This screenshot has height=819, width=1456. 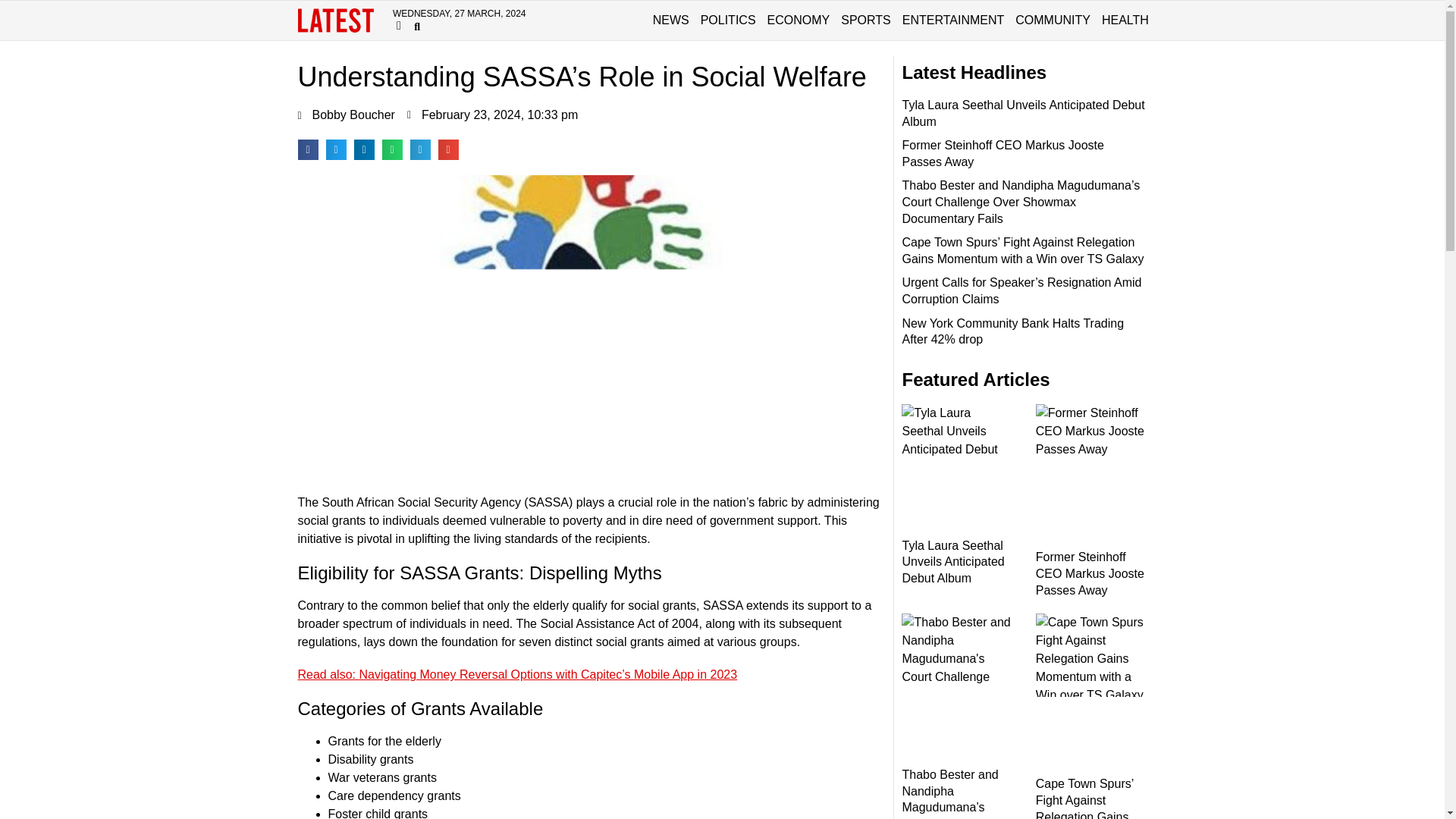 I want to click on Tyla Laura Seethal Unveils Anticipated Debut Album, so click(x=1022, y=112).